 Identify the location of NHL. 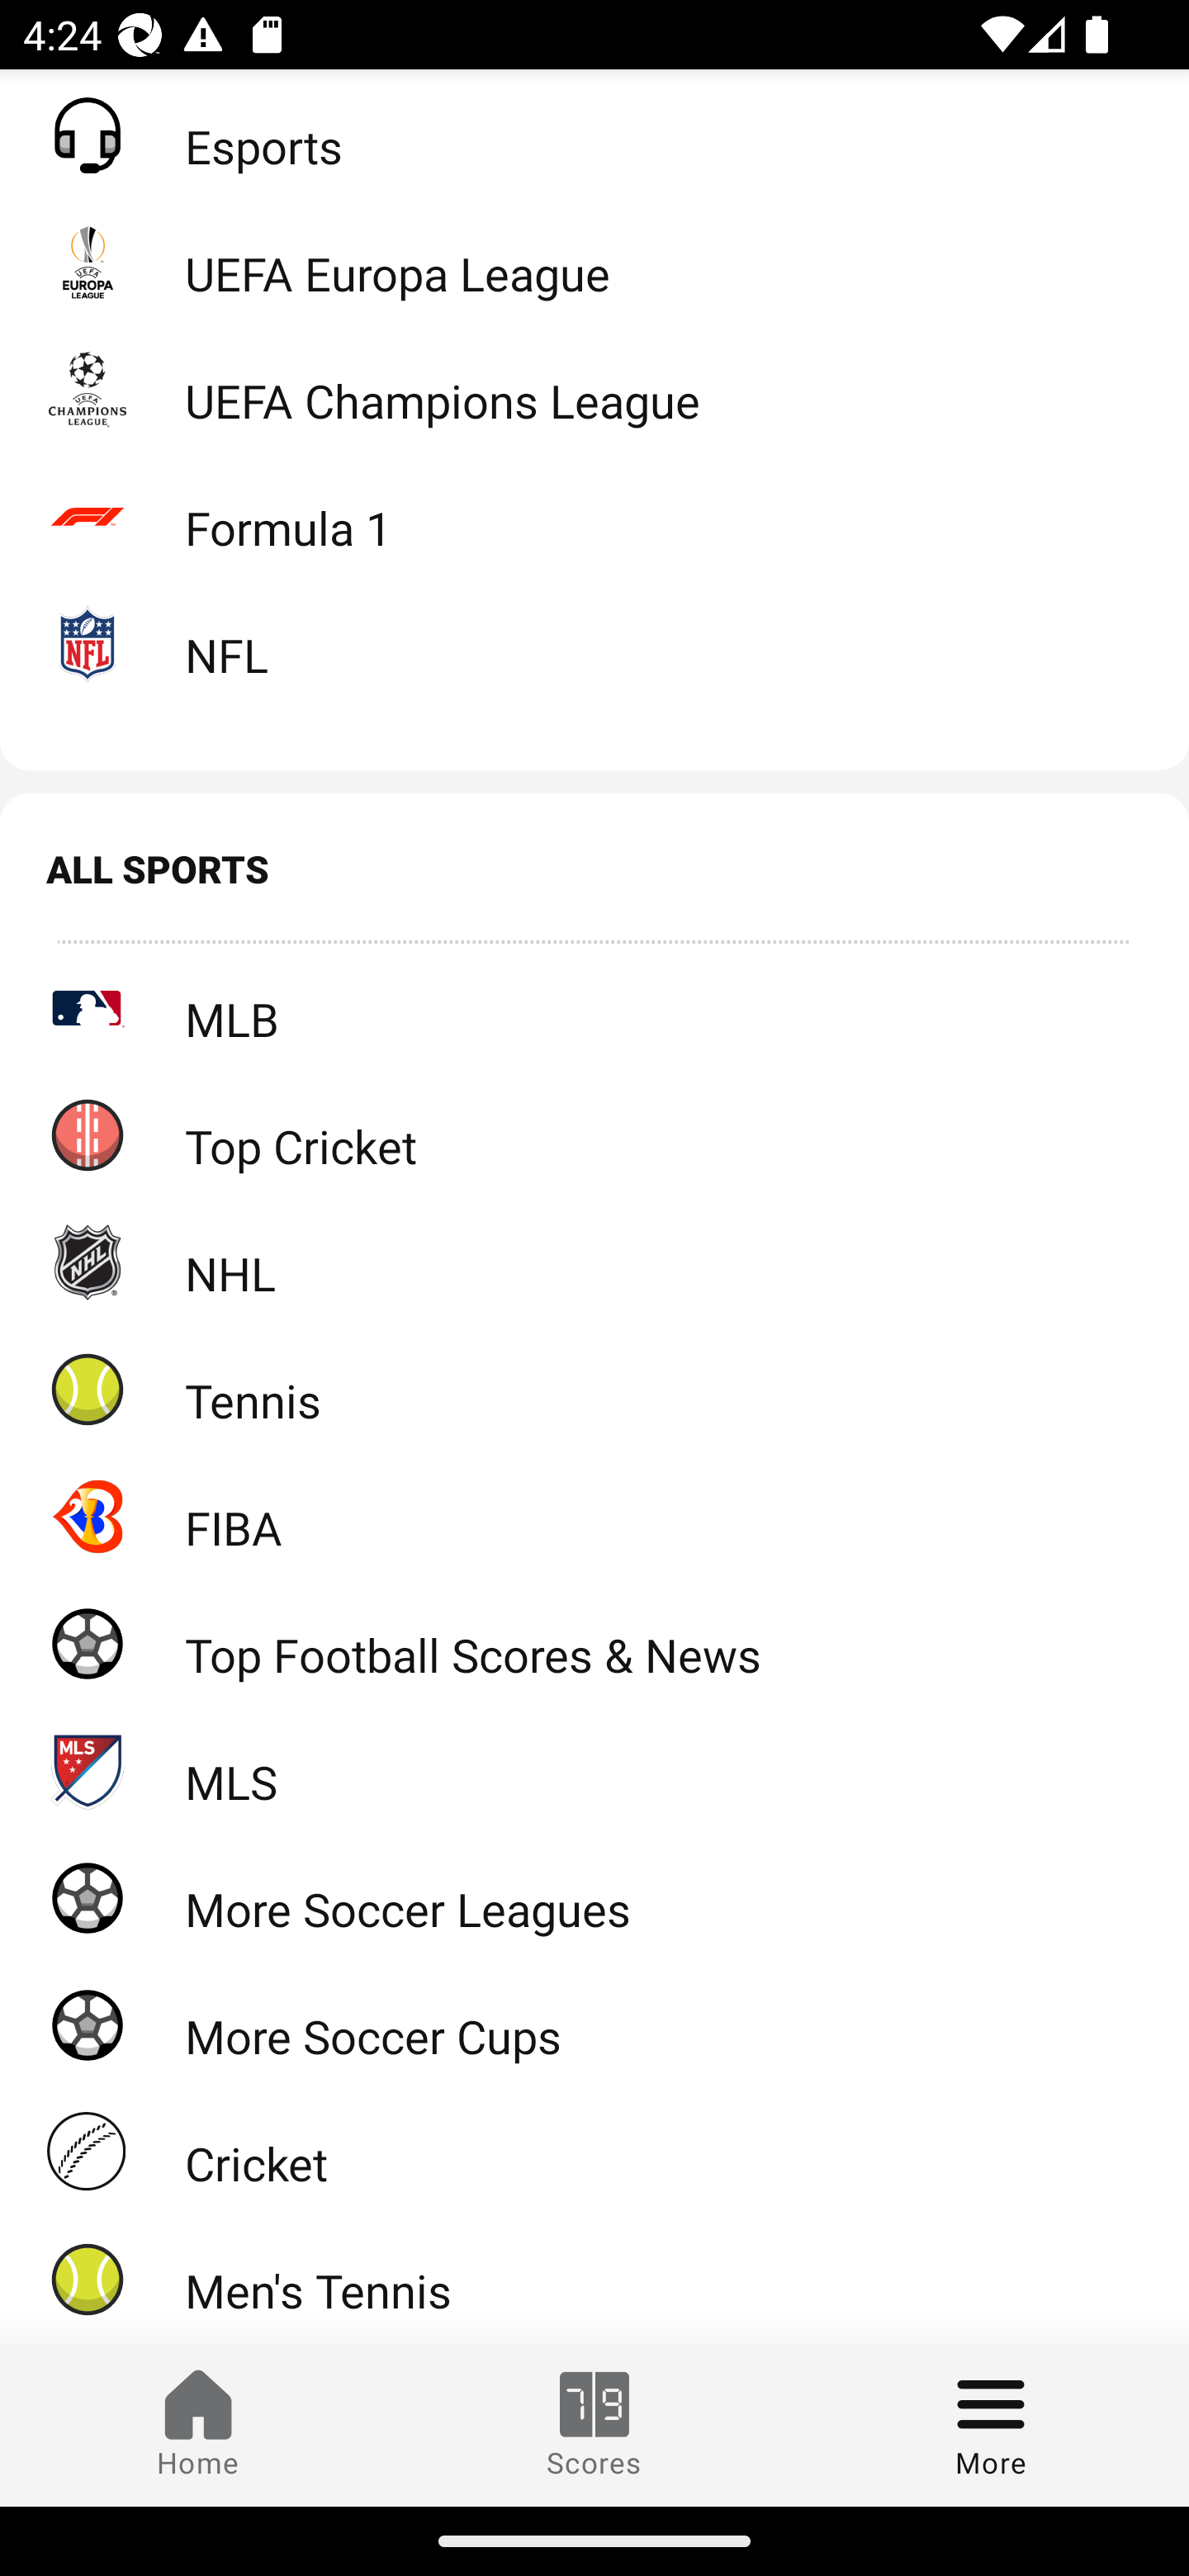
(594, 1260).